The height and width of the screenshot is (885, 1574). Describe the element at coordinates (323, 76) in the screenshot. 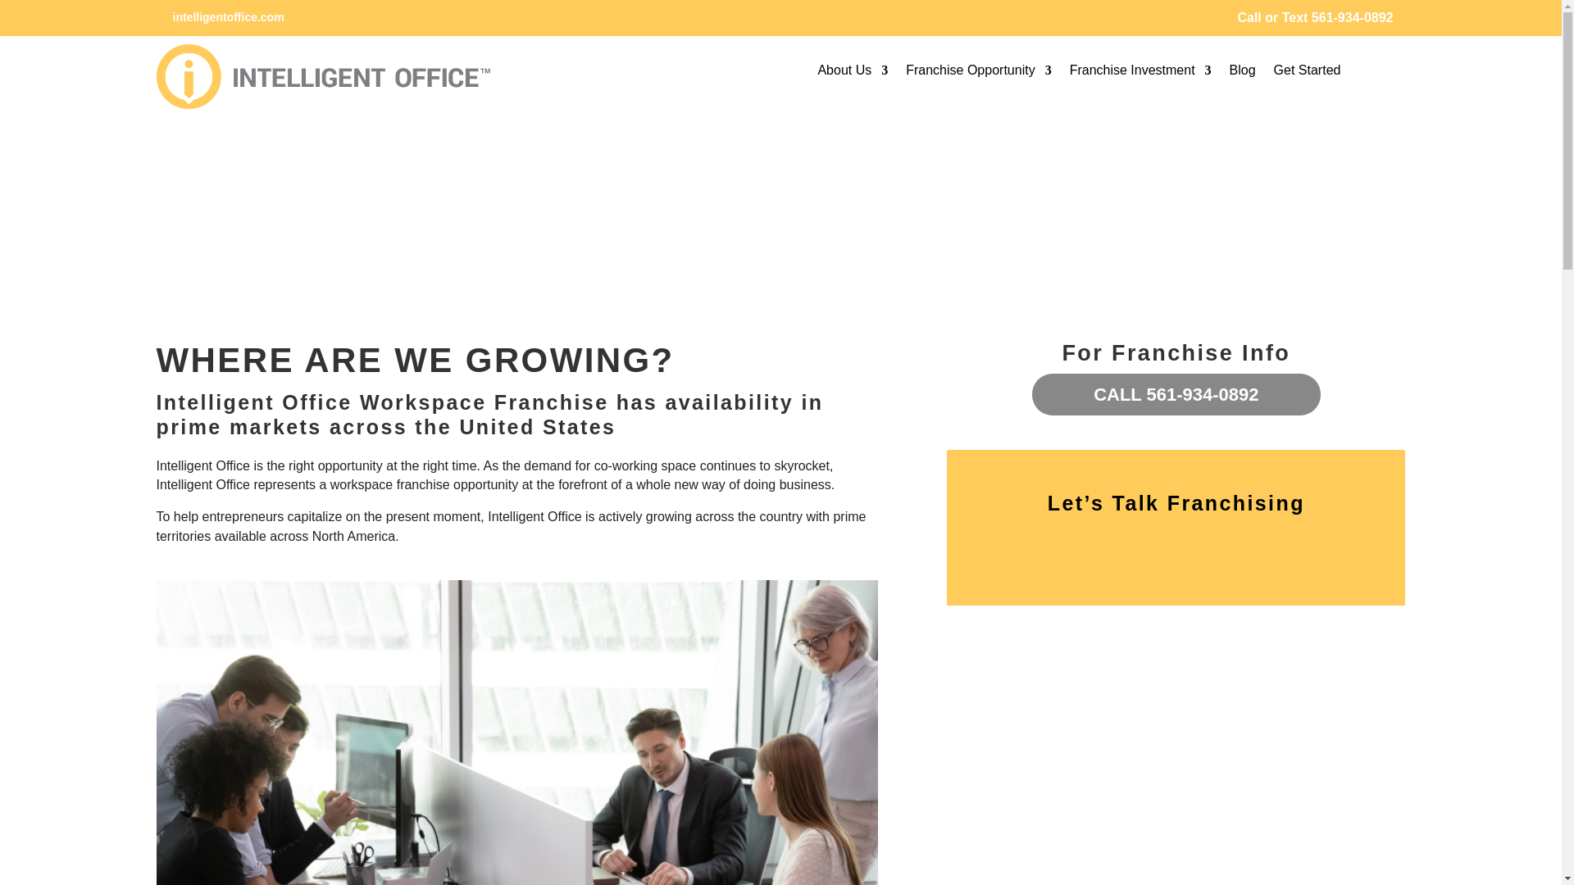

I see `intelligent-office-logo-horizontal-inverted-rgb` at that location.